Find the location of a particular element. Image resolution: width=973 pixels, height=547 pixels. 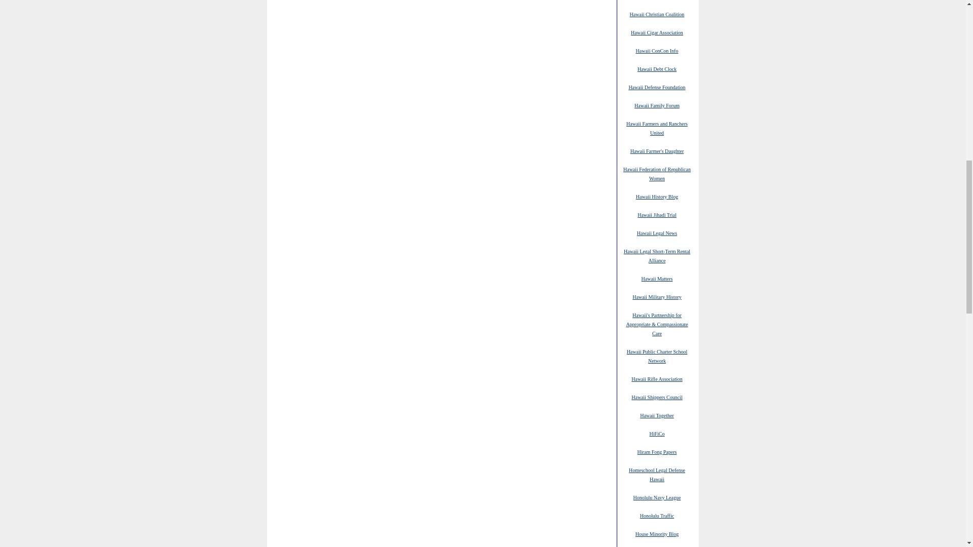

Hawaii Federation of Republican Women is located at coordinates (657, 173).